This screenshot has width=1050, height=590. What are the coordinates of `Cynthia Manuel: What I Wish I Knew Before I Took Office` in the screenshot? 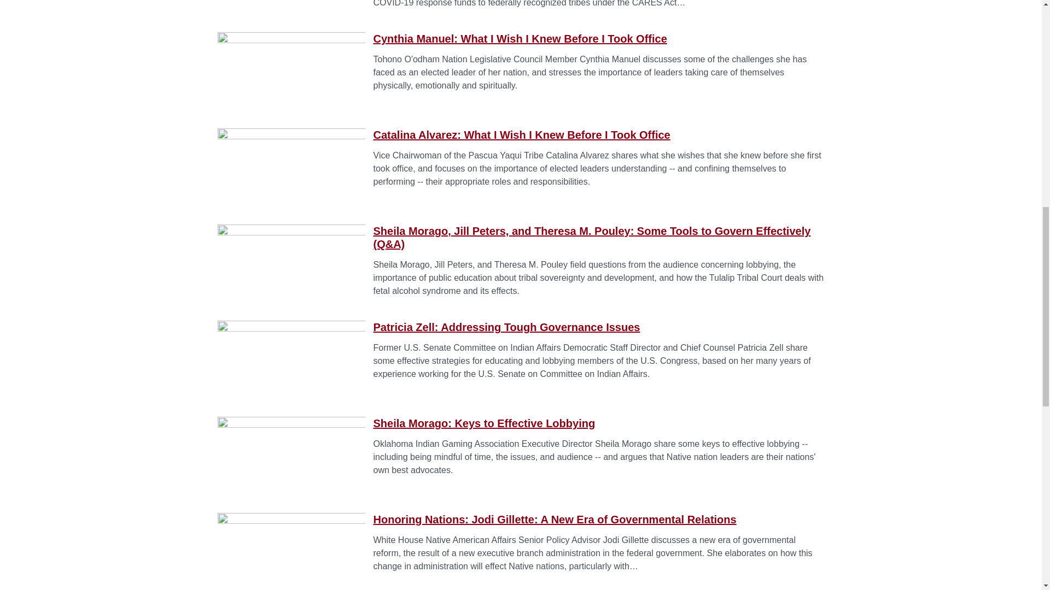 It's located at (520, 39).